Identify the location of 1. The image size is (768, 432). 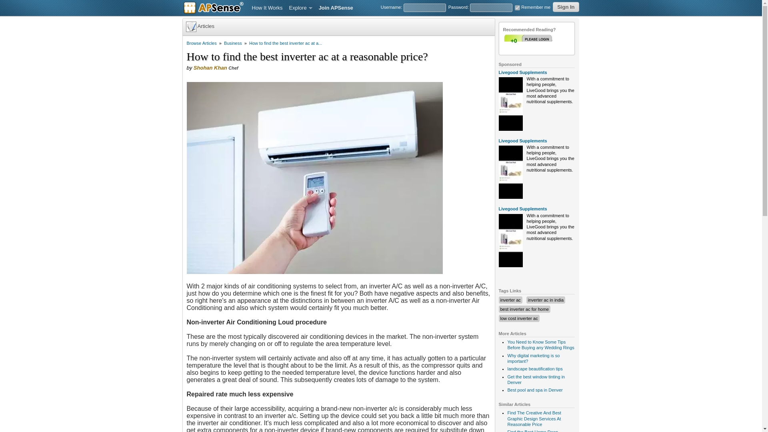
(529, 41).